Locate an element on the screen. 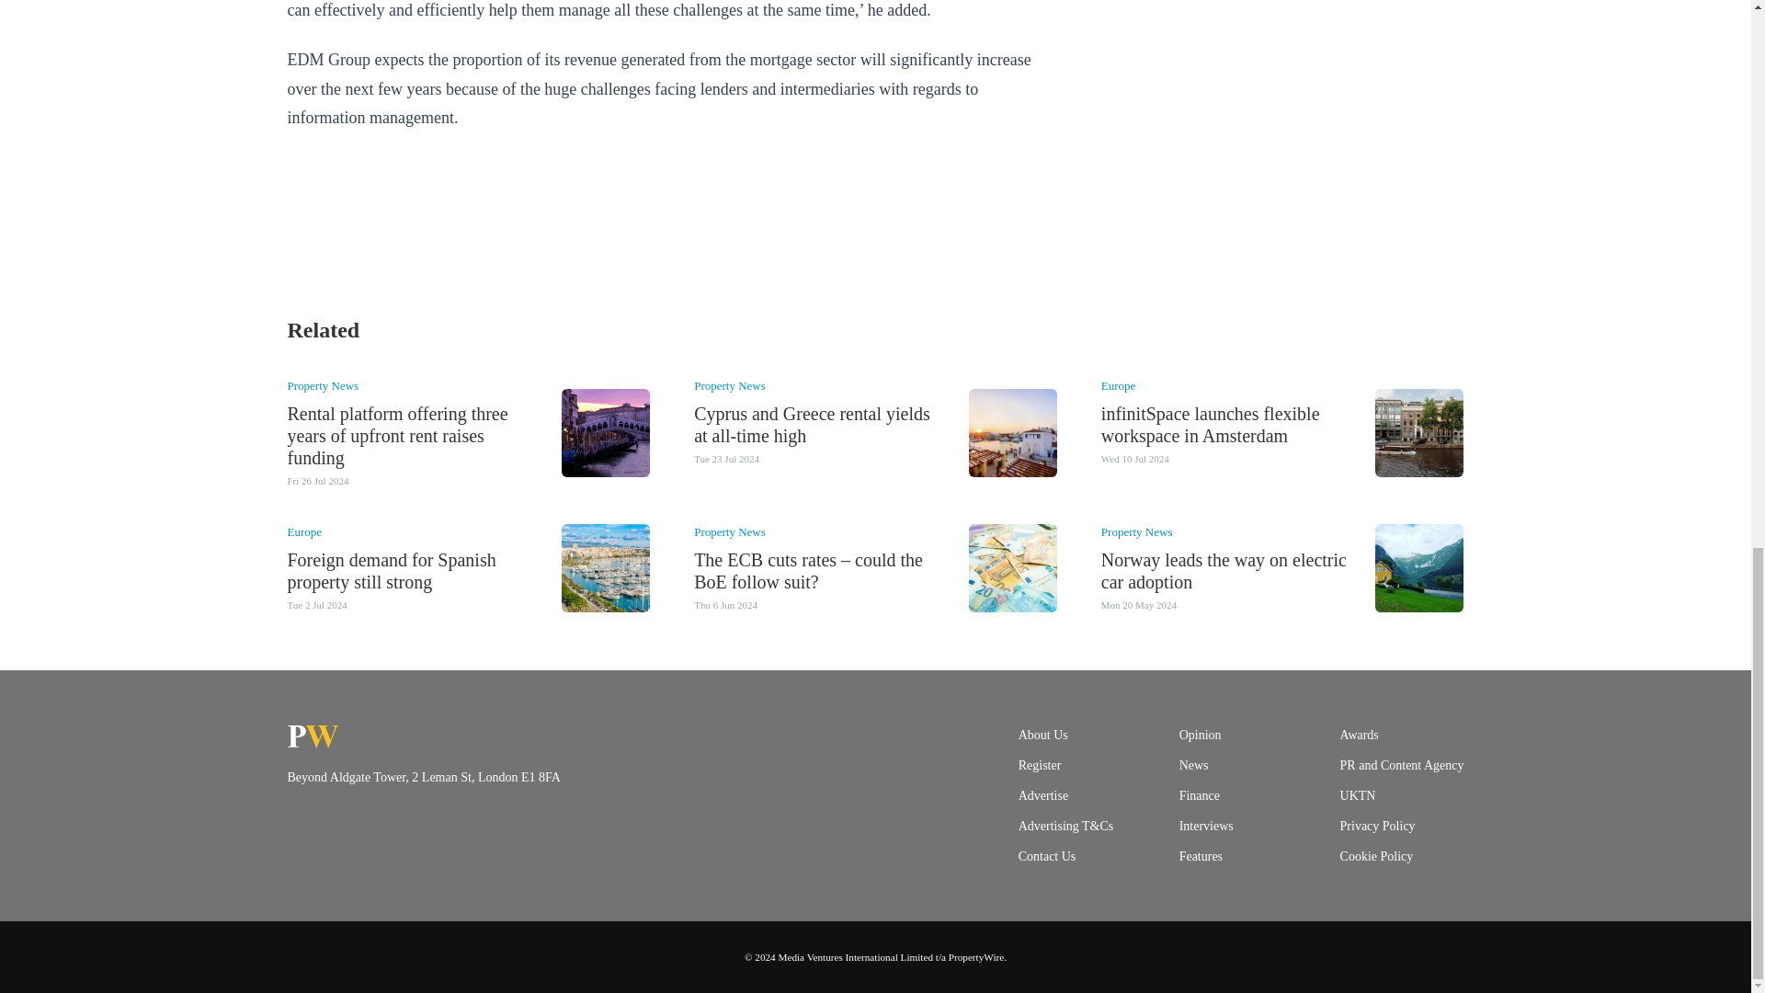 Image resolution: width=1765 pixels, height=993 pixels. infinitSpace launches flexible workspace in Amsterdam is located at coordinates (1211, 424).